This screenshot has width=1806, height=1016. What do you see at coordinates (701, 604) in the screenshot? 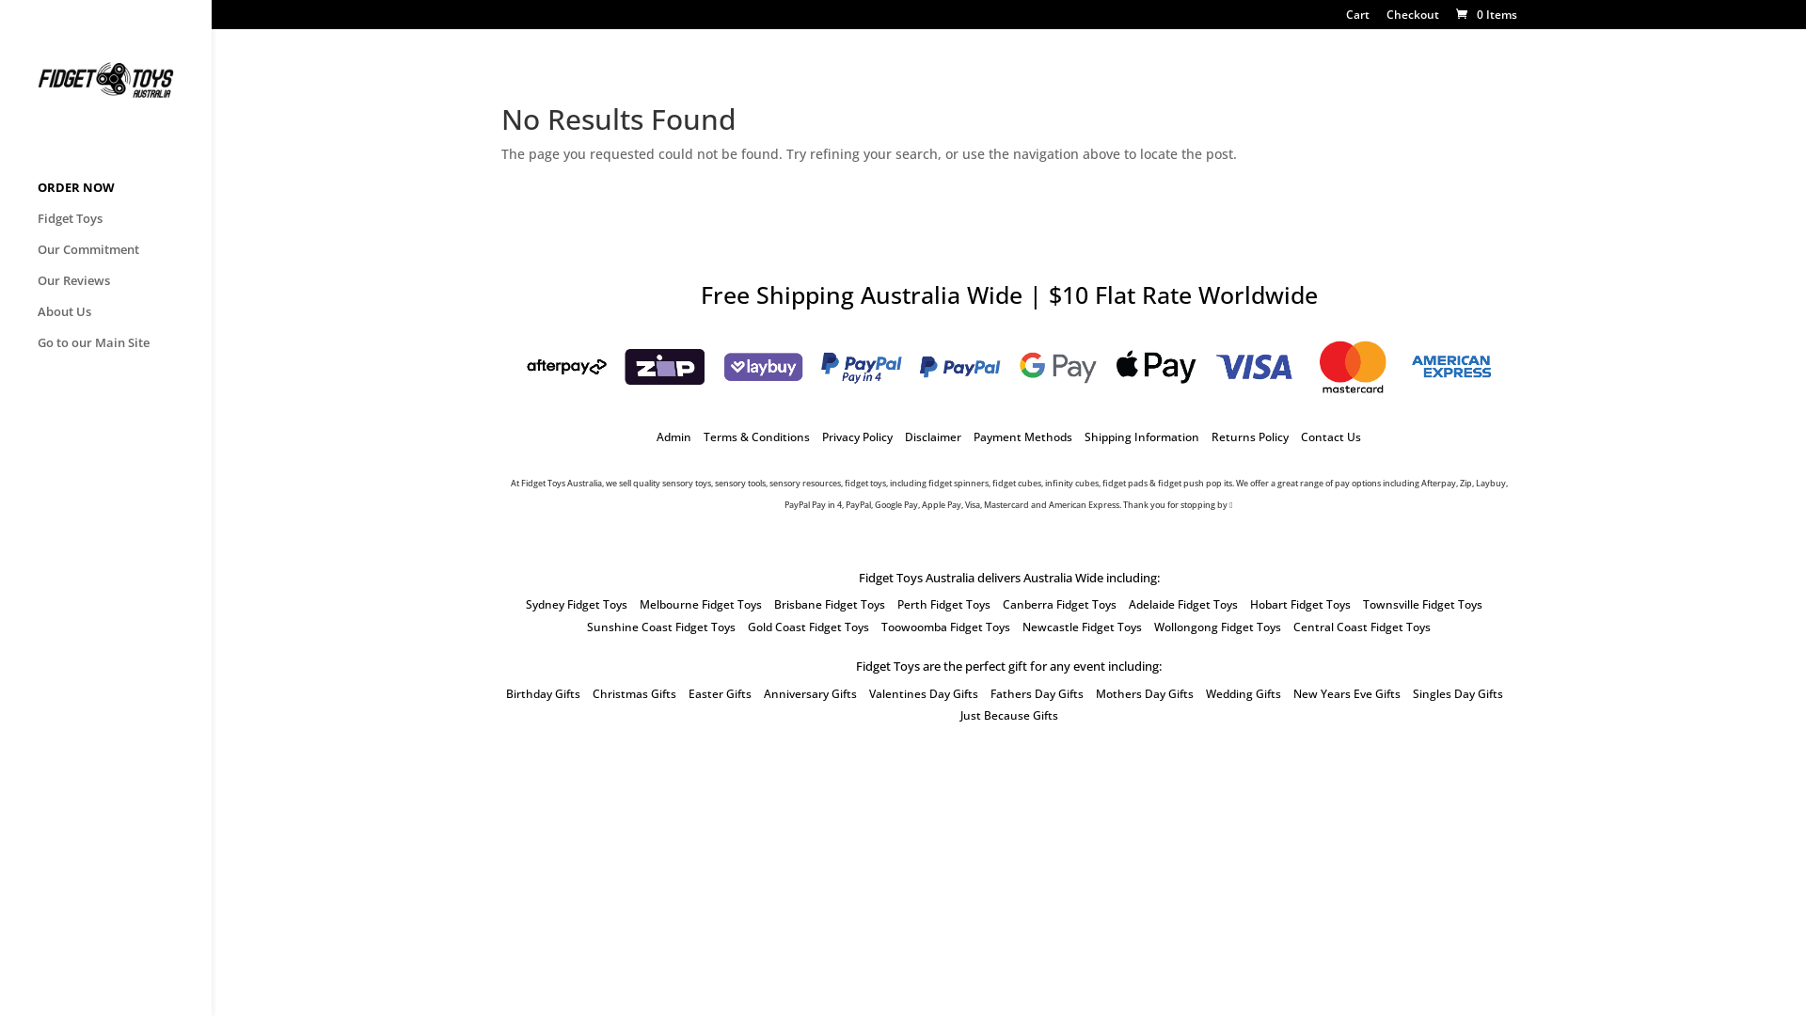
I see `Melbourne Fidget Toys` at bounding box center [701, 604].